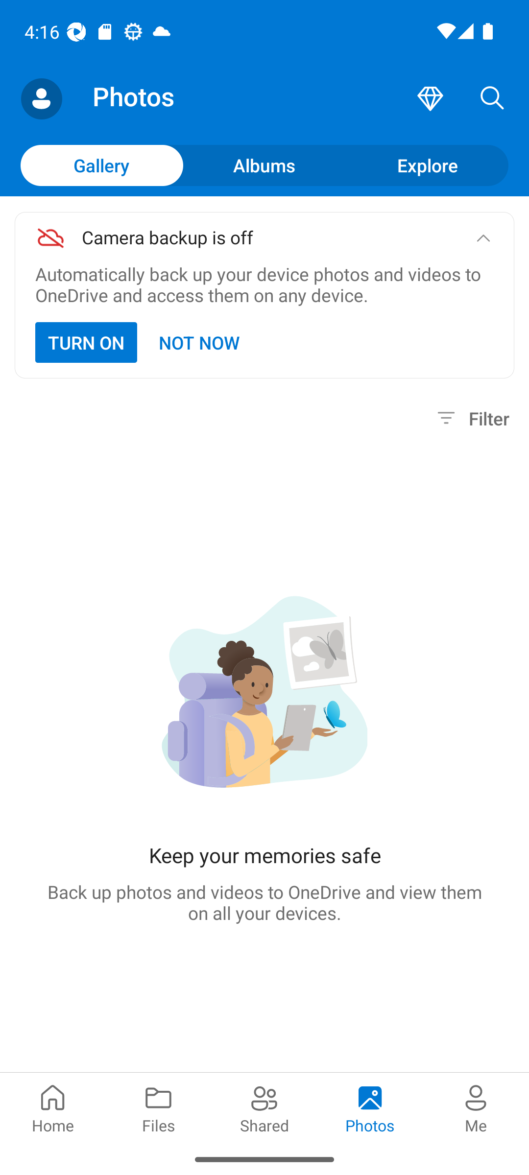  Describe the element at coordinates (427, 165) in the screenshot. I see `Explore` at that location.